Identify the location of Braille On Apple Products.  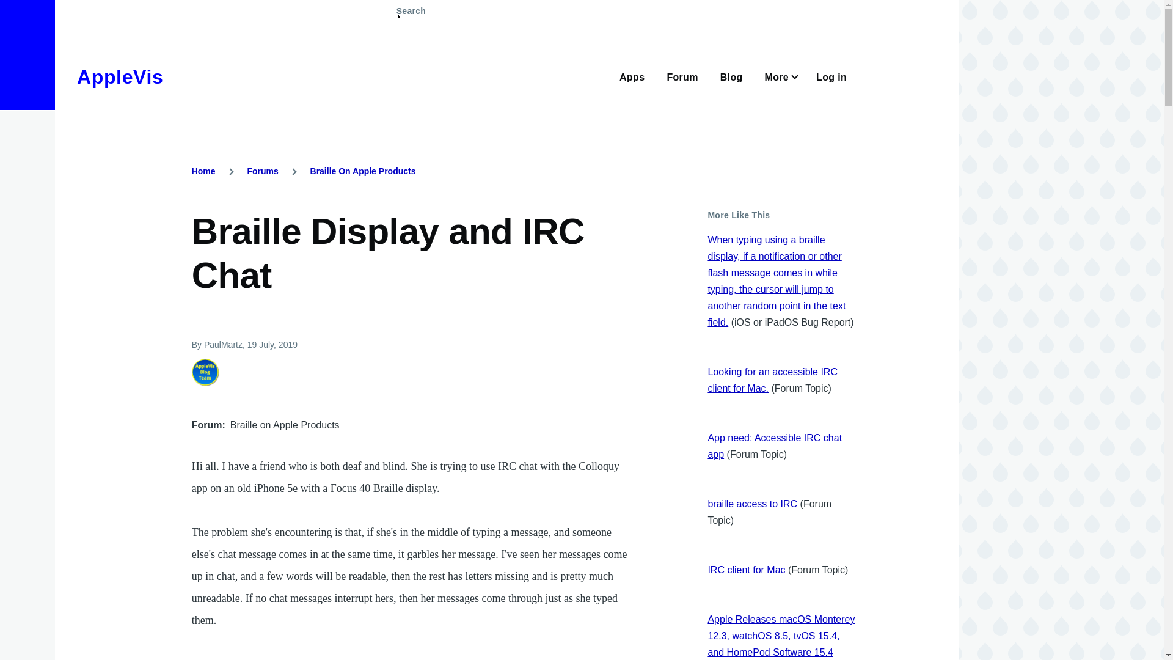
(363, 171).